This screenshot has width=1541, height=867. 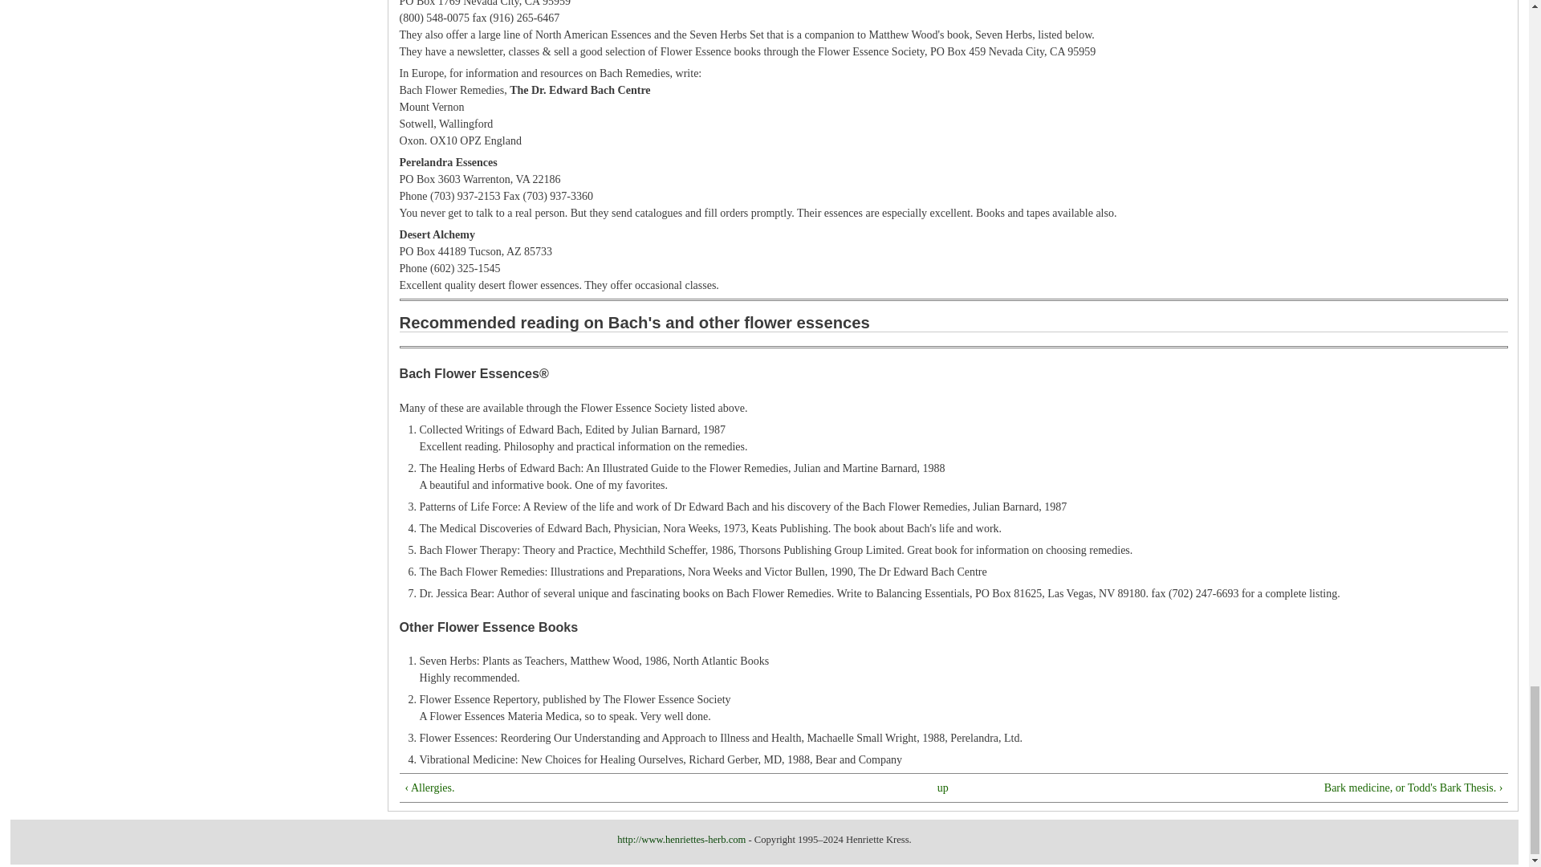 I want to click on Go to parent page, so click(x=942, y=788).